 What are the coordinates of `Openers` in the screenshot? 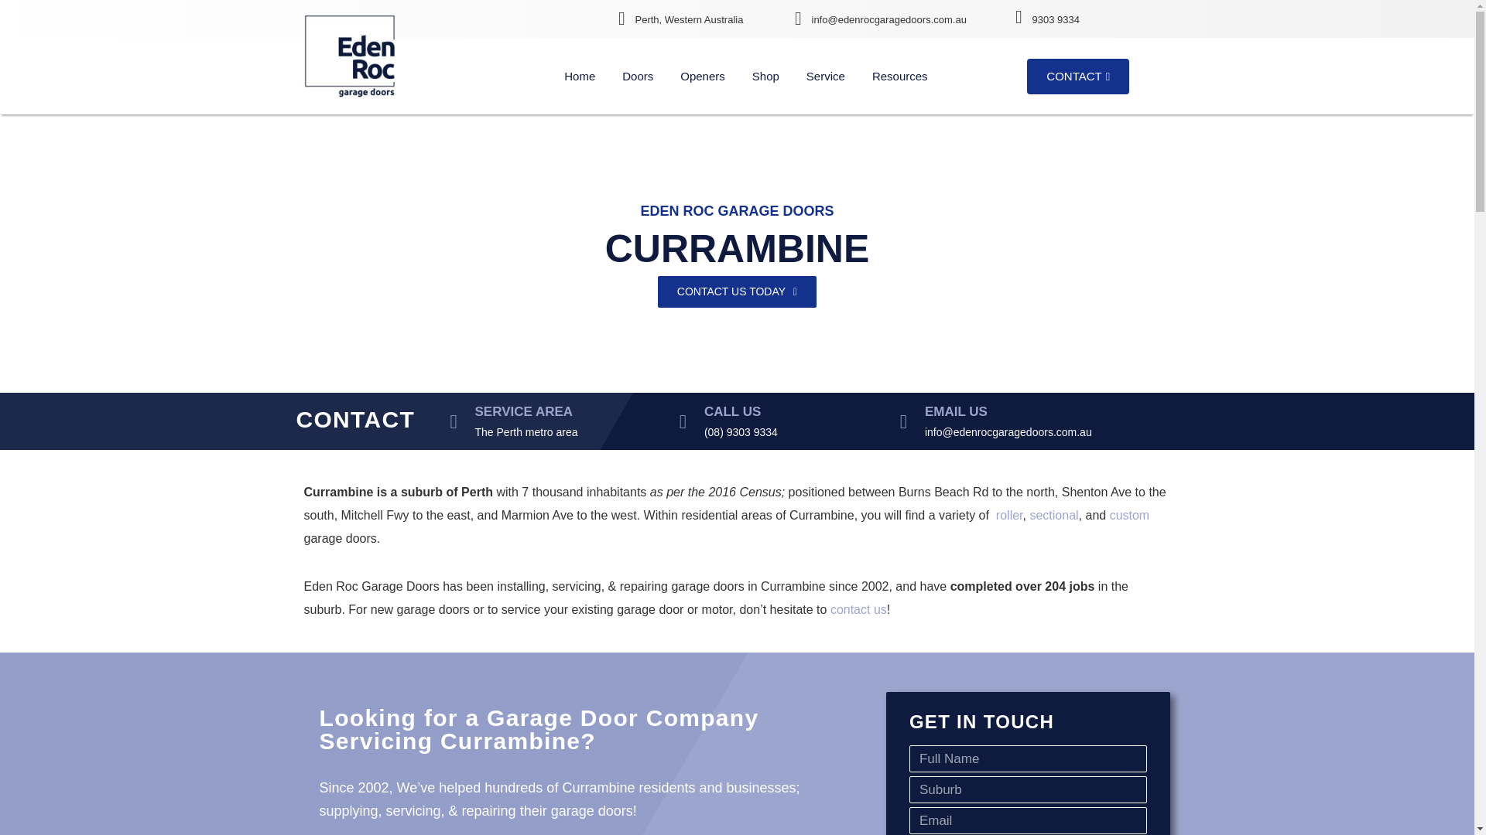 It's located at (703, 76).